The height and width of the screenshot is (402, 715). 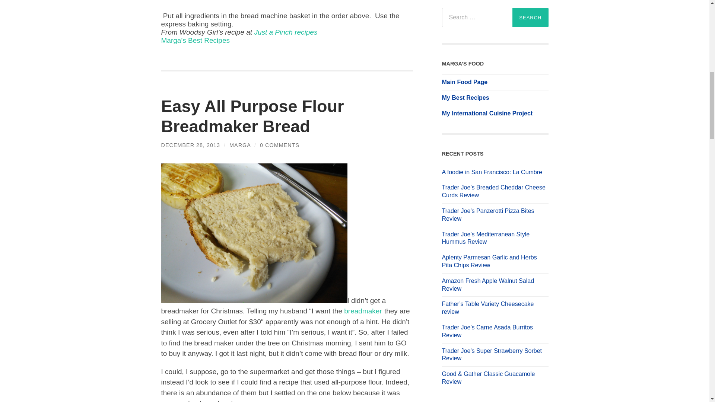 What do you see at coordinates (191, 145) in the screenshot?
I see `DECEMBER 28, 2013` at bounding box center [191, 145].